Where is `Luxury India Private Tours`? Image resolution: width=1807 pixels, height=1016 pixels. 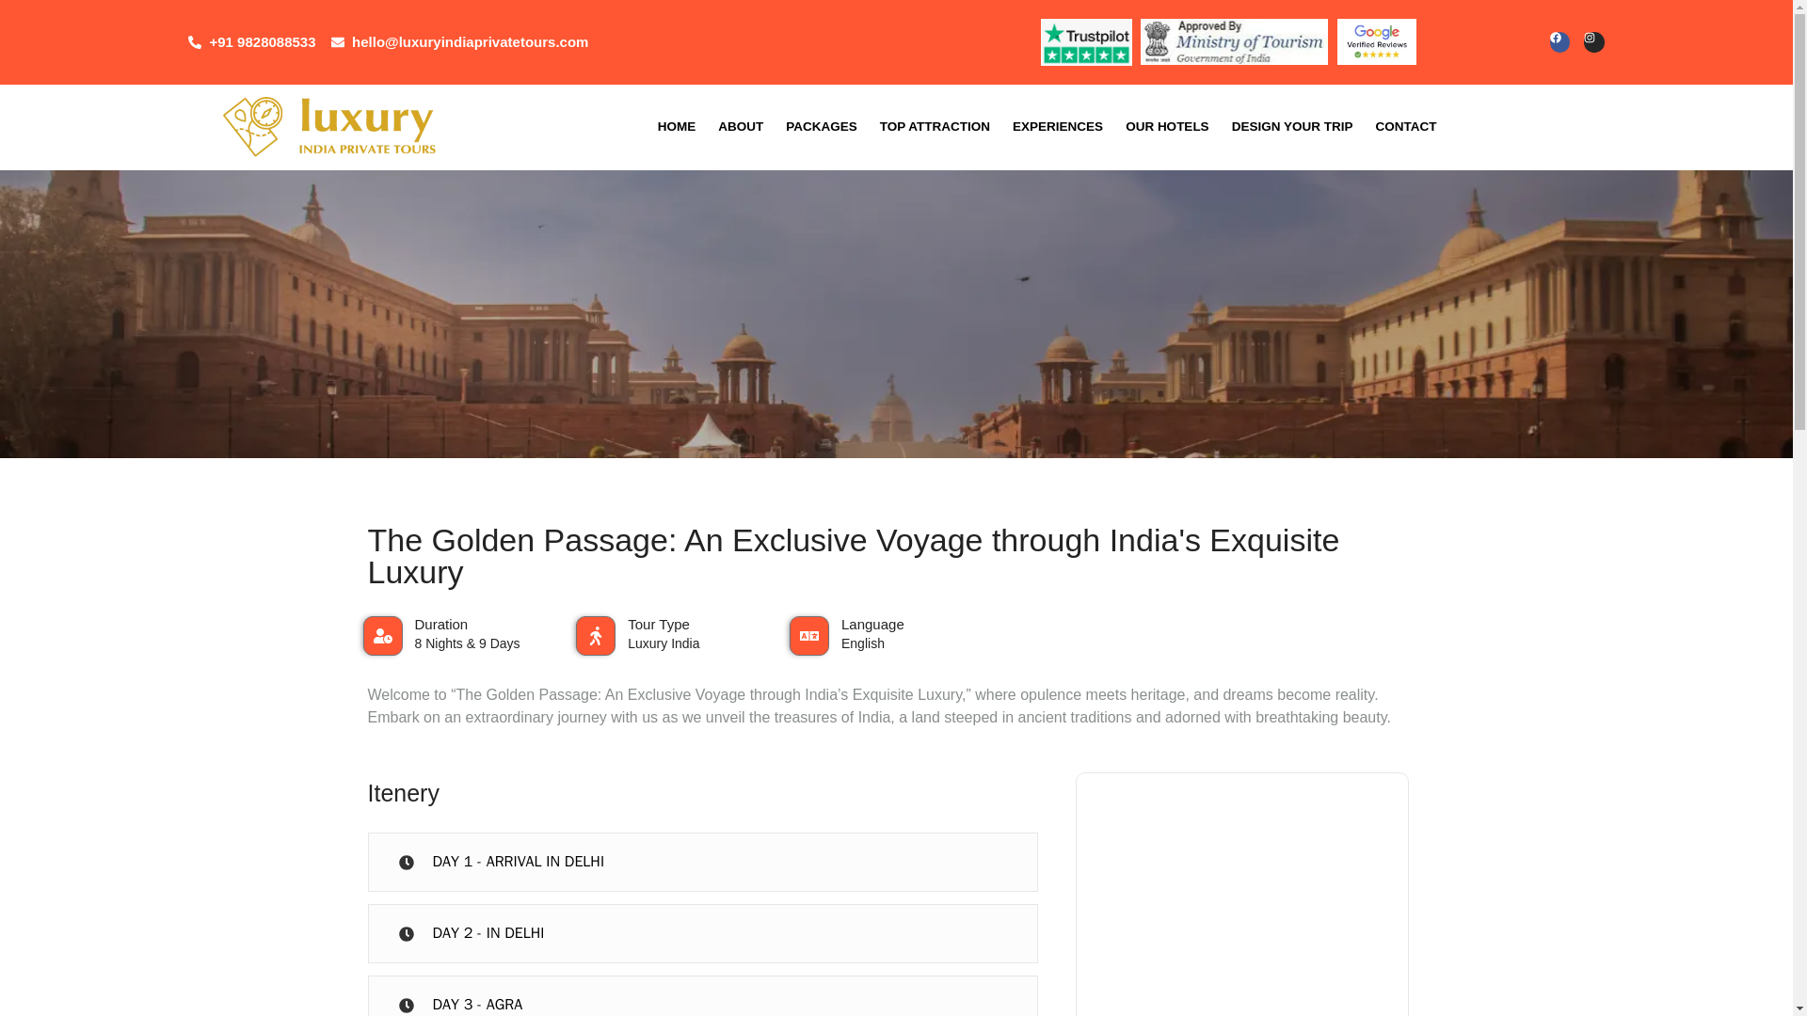 Luxury India Private Tours is located at coordinates (328, 126).